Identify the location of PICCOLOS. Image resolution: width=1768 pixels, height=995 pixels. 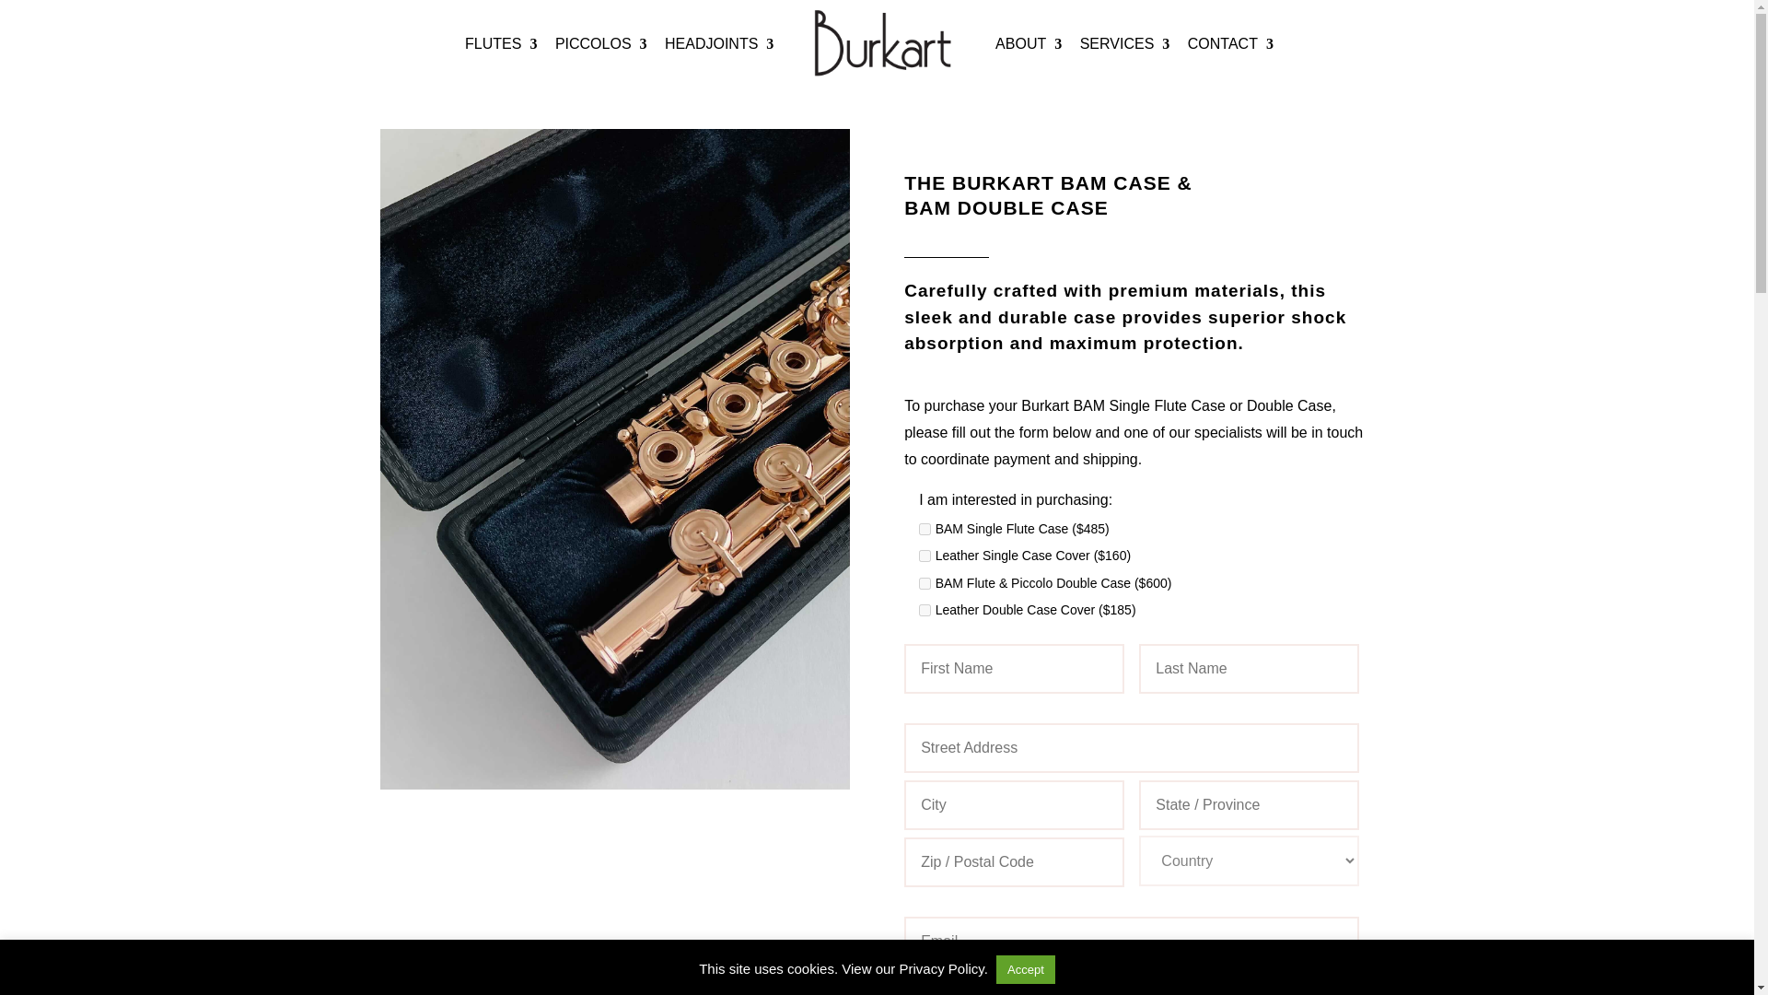
(600, 63).